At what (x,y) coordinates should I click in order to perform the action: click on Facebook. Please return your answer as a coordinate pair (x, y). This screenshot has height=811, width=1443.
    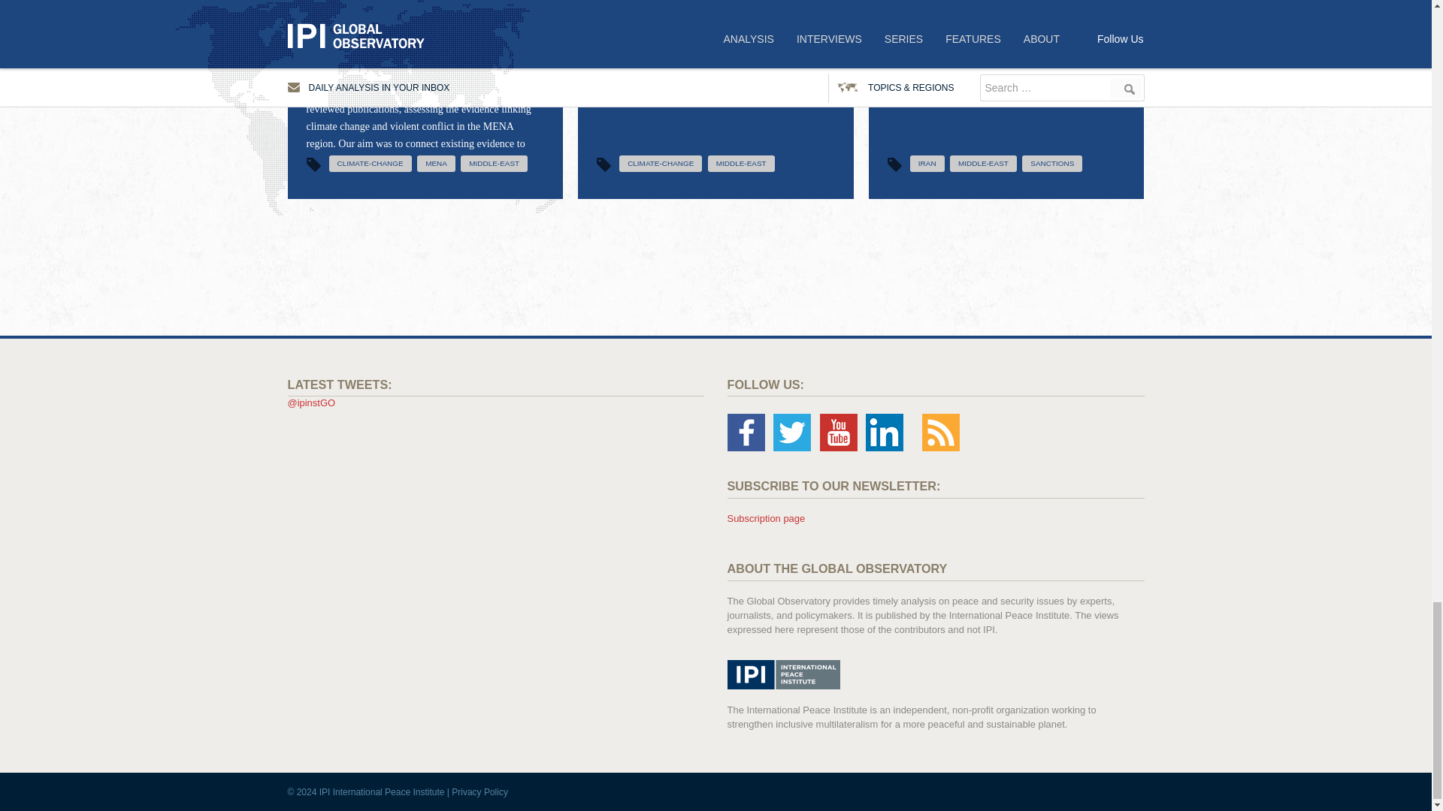
    Looking at the image, I should click on (746, 432).